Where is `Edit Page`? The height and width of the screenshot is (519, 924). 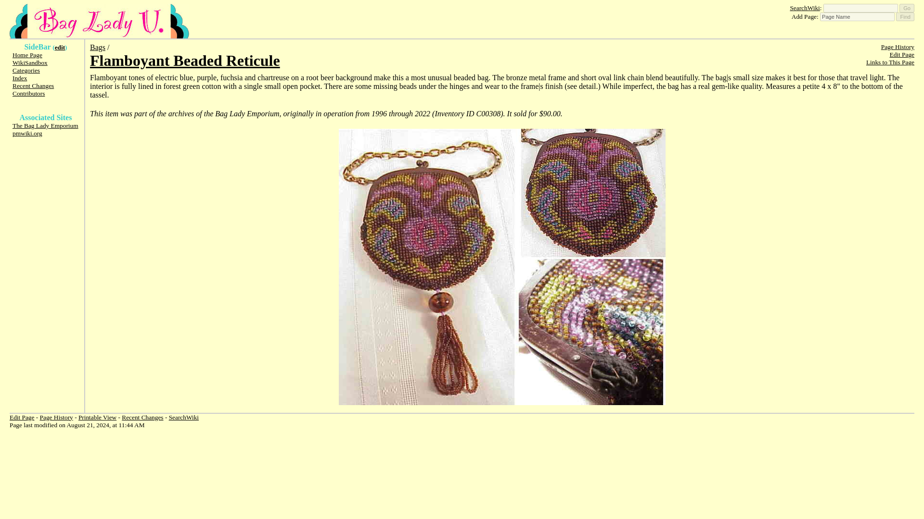 Edit Page is located at coordinates (22, 417).